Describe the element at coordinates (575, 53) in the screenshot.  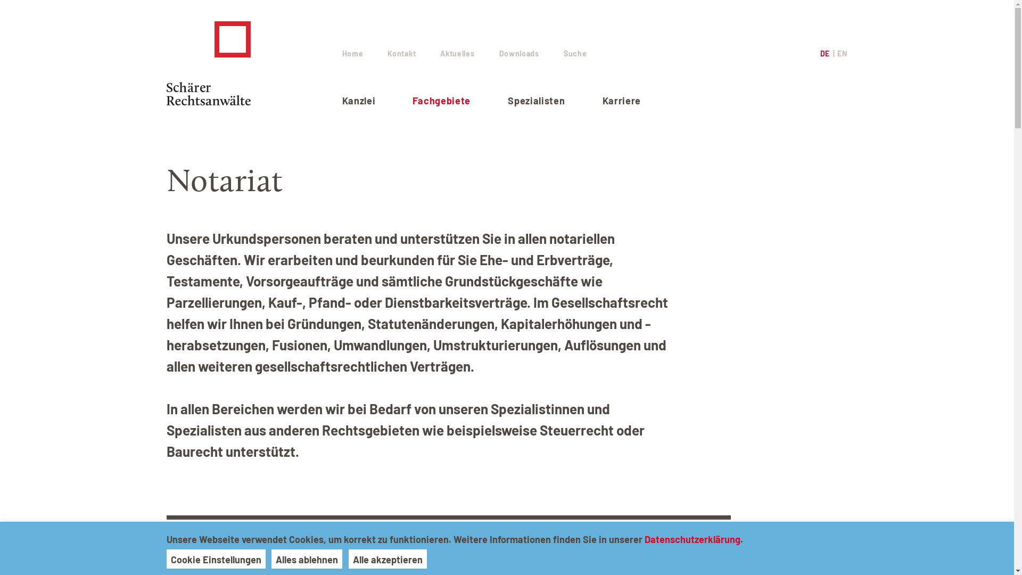
I see `Suche` at that location.